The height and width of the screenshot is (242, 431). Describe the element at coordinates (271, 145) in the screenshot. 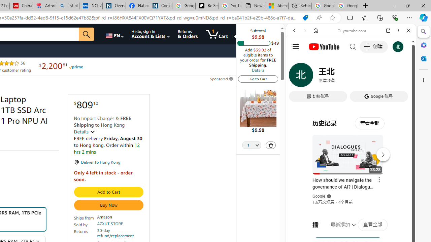

I see `Delete` at that location.